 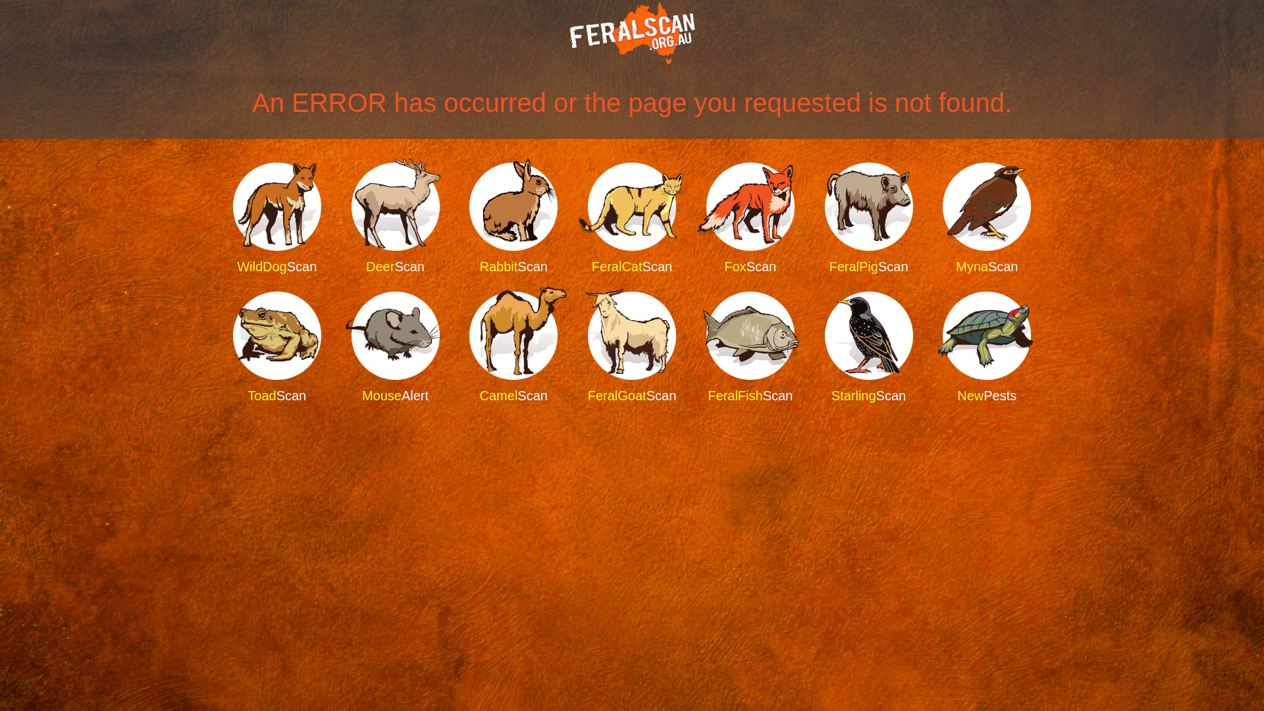 What do you see at coordinates (277, 219) in the screenshot?
I see `WildDogScan` at bounding box center [277, 219].